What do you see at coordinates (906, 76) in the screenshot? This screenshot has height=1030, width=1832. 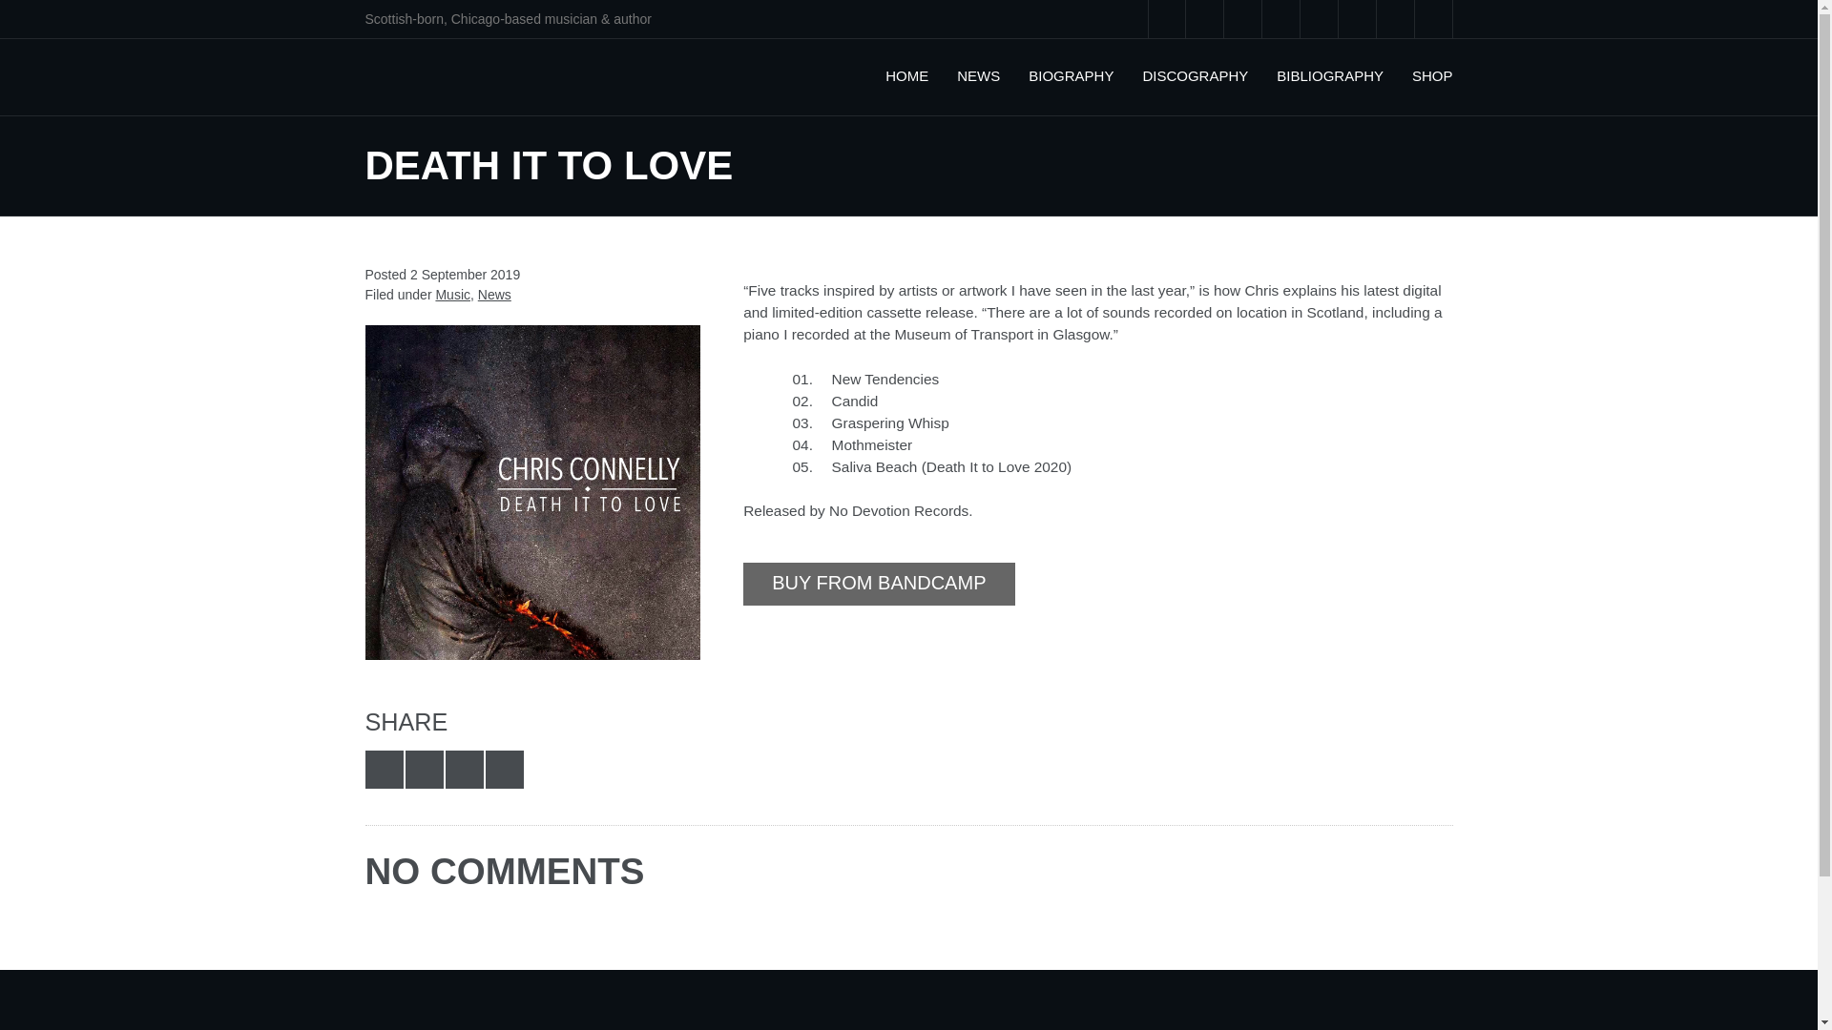 I see `HOME` at bounding box center [906, 76].